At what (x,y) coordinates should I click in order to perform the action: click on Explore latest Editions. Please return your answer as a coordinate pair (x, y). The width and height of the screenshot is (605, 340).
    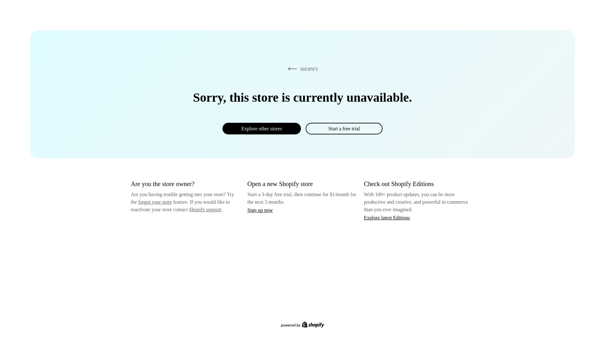
    Looking at the image, I should click on (387, 217).